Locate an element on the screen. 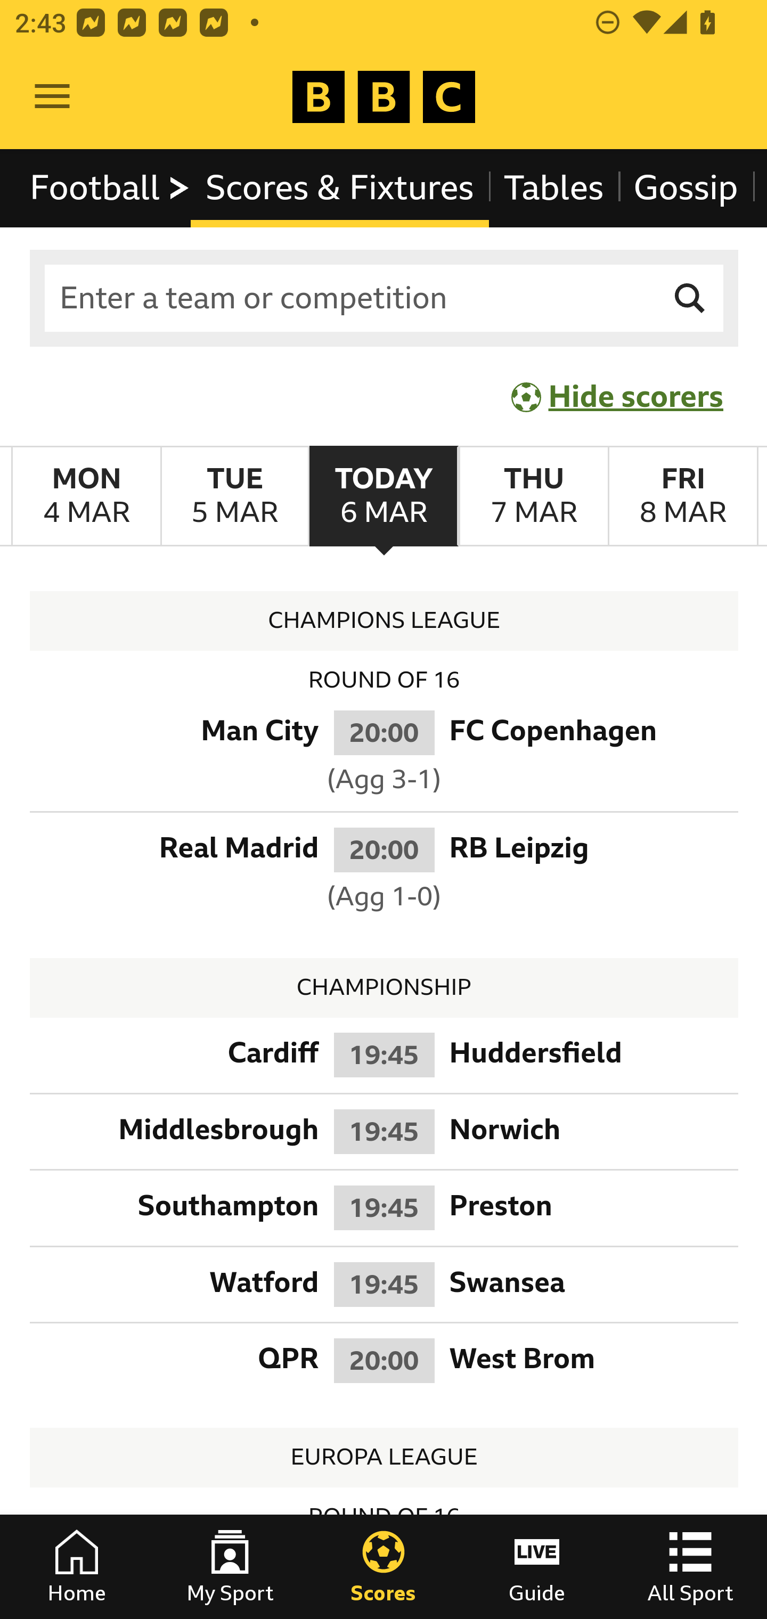  Hide scorers is located at coordinates (618, 396).